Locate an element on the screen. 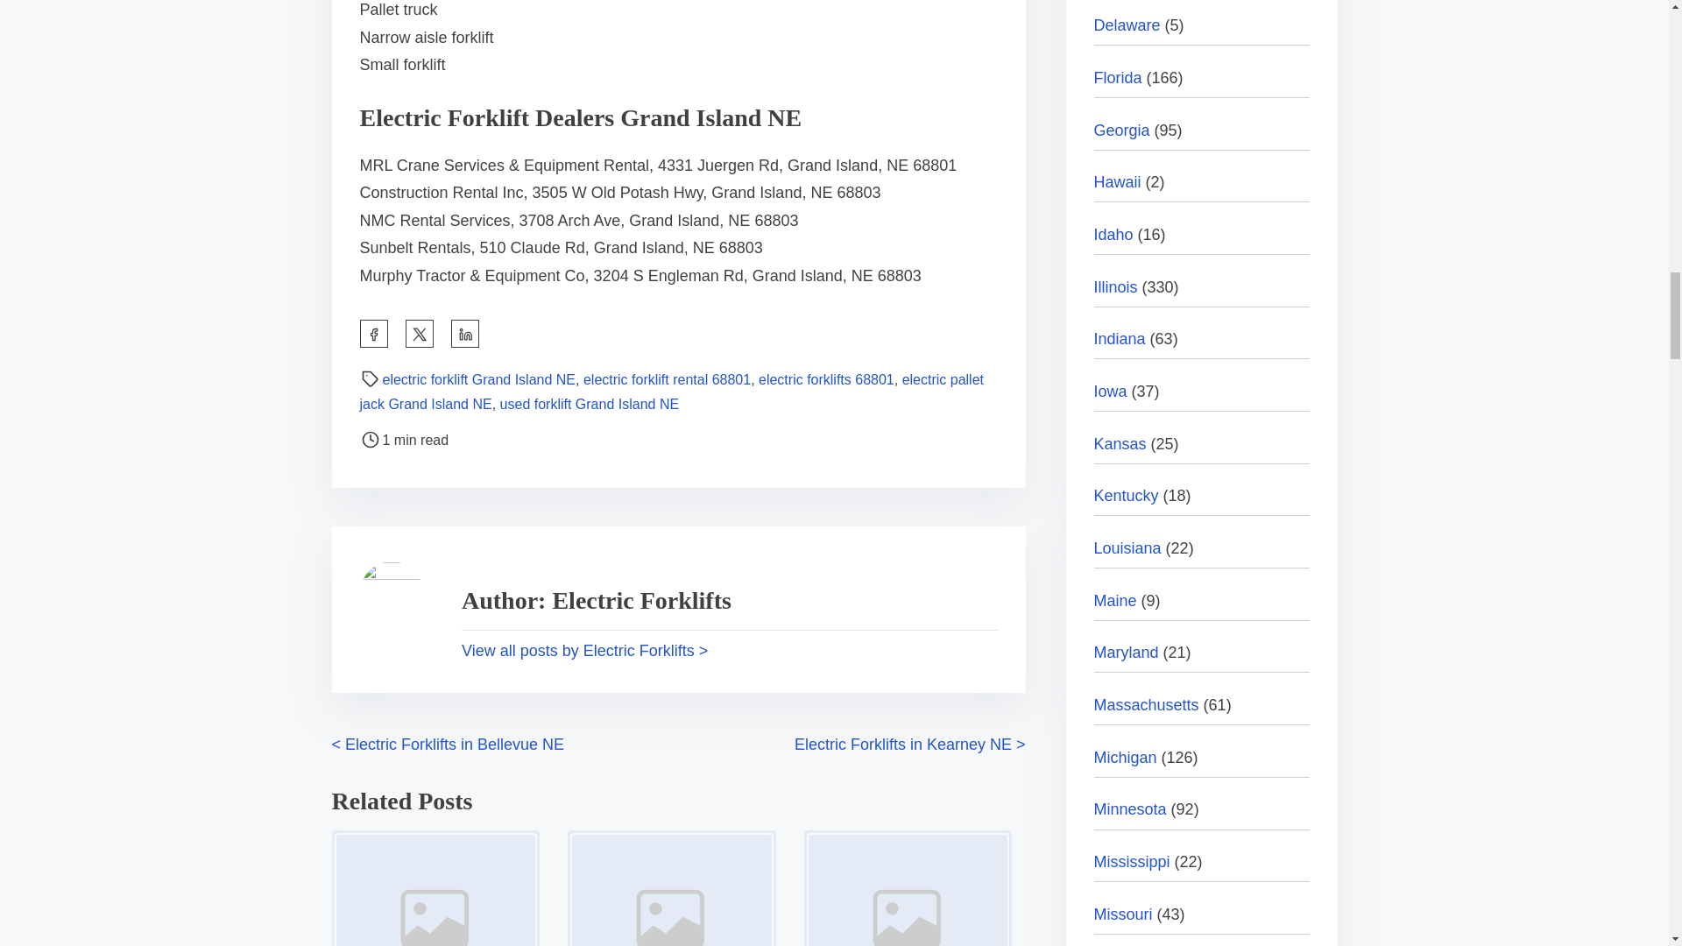 This screenshot has width=1682, height=946. Share this post on Facebook is located at coordinates (373, 334).